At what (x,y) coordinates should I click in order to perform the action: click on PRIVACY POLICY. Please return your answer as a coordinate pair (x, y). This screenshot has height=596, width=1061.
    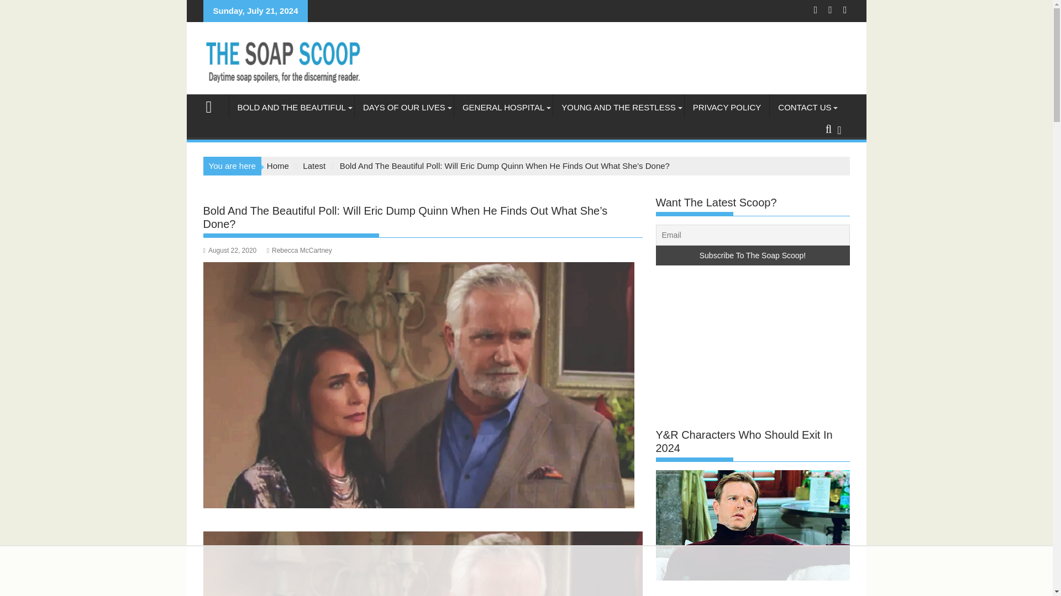
    Looking at the image, I should click on (727, 107).